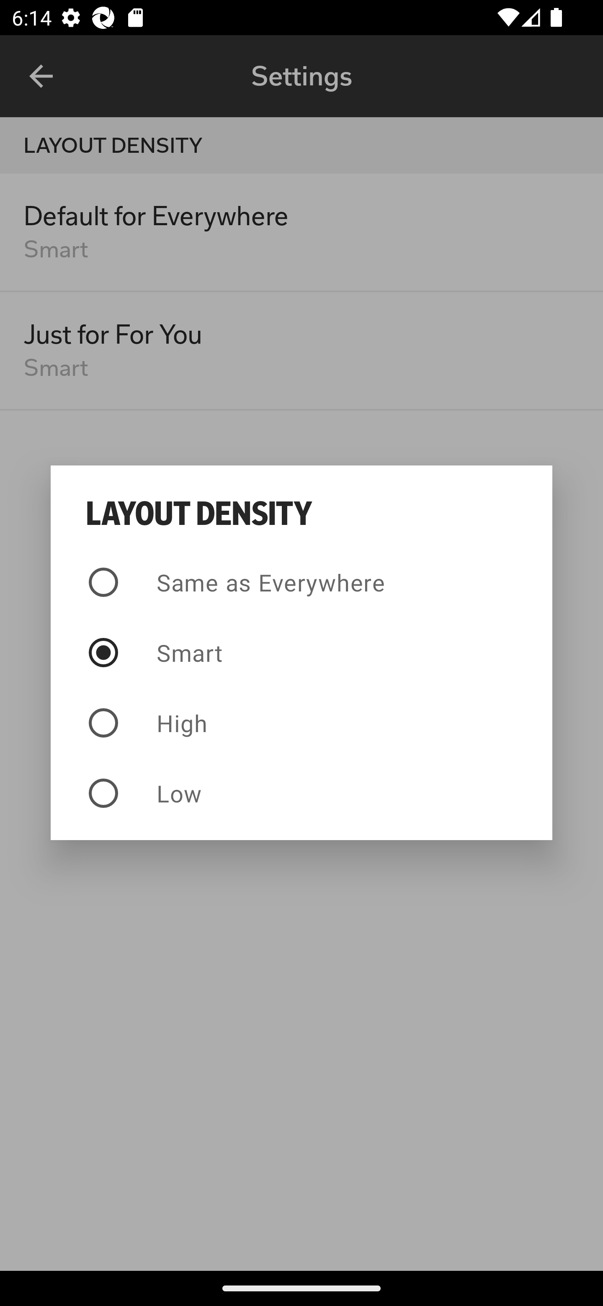  I want to click on Low, so click(301, 793).